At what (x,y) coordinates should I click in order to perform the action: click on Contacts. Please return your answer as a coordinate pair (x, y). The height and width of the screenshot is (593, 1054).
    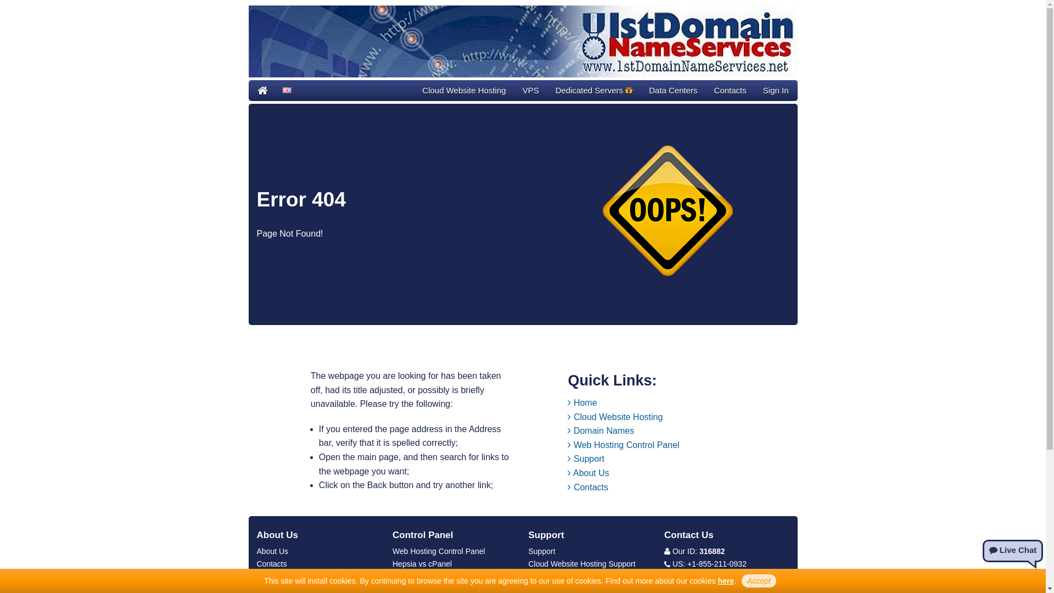
    Looking at the image, I should click on (272, 564).